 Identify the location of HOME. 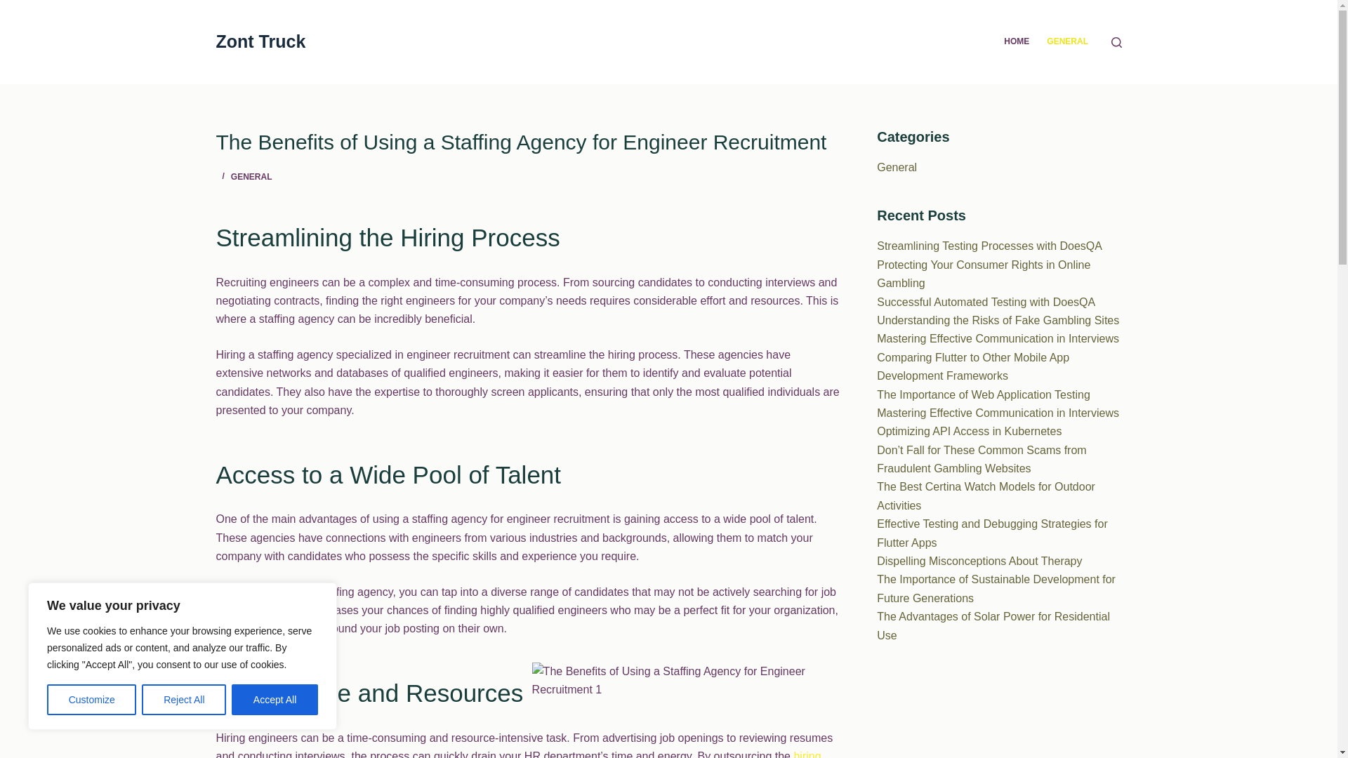
(1017, 42).